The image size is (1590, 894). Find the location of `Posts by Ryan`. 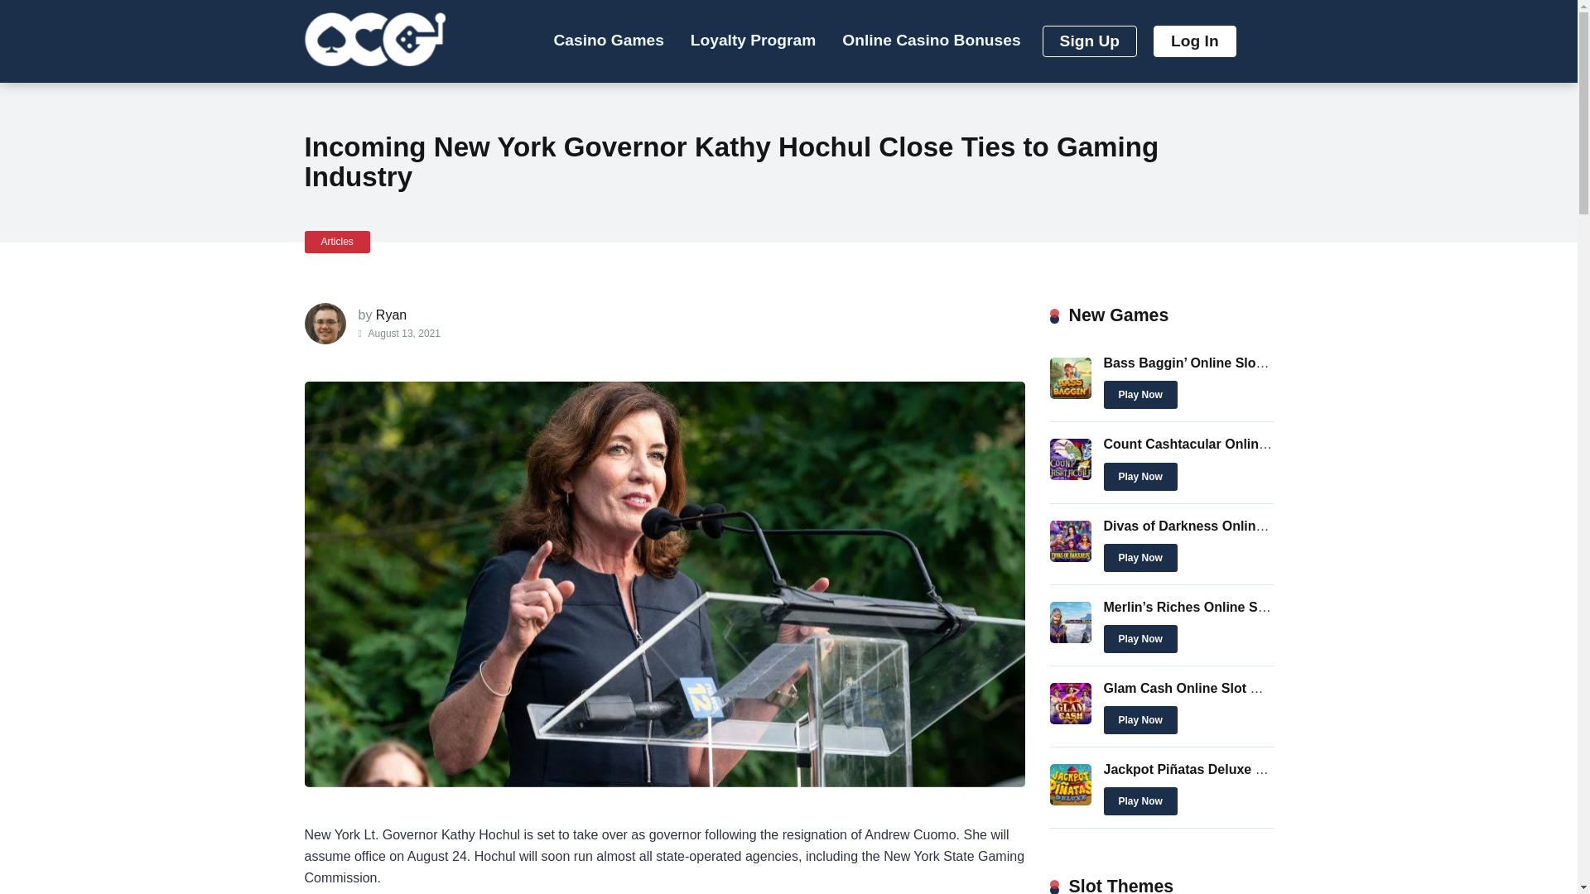

Posts by Ryan is located at coordinates (391, 315).